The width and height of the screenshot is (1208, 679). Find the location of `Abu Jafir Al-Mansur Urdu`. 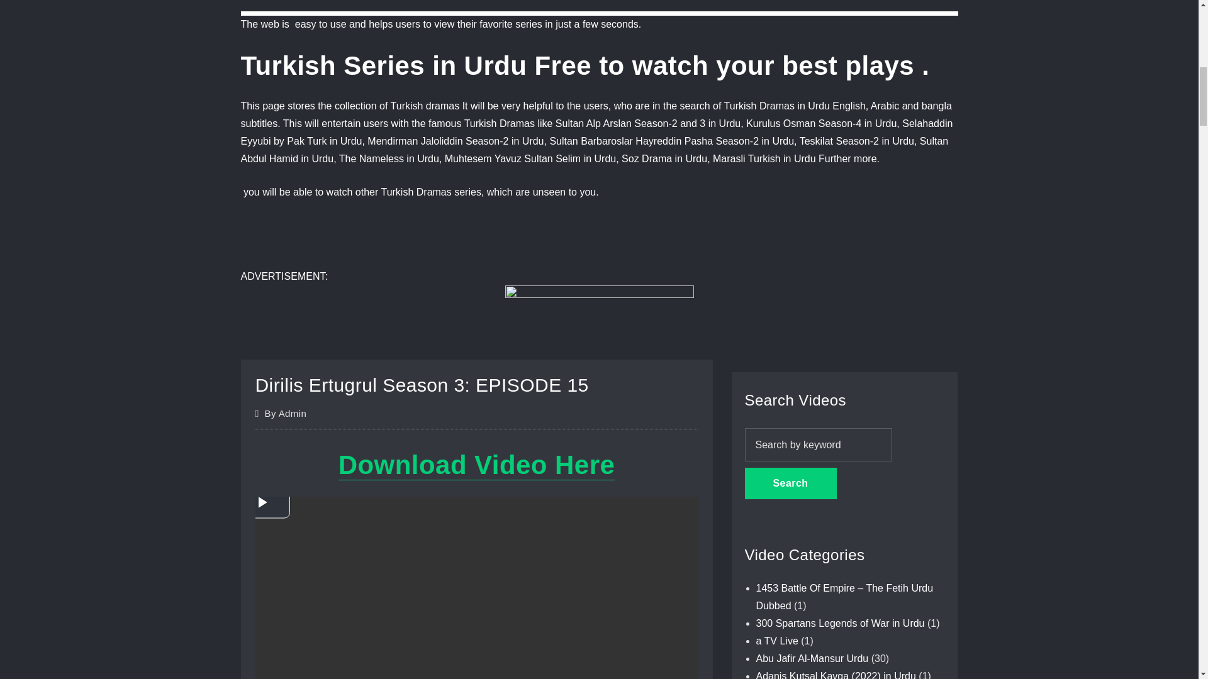

Abu Jafir Al-Mansur Urdu is located at coordinates (812, 658).